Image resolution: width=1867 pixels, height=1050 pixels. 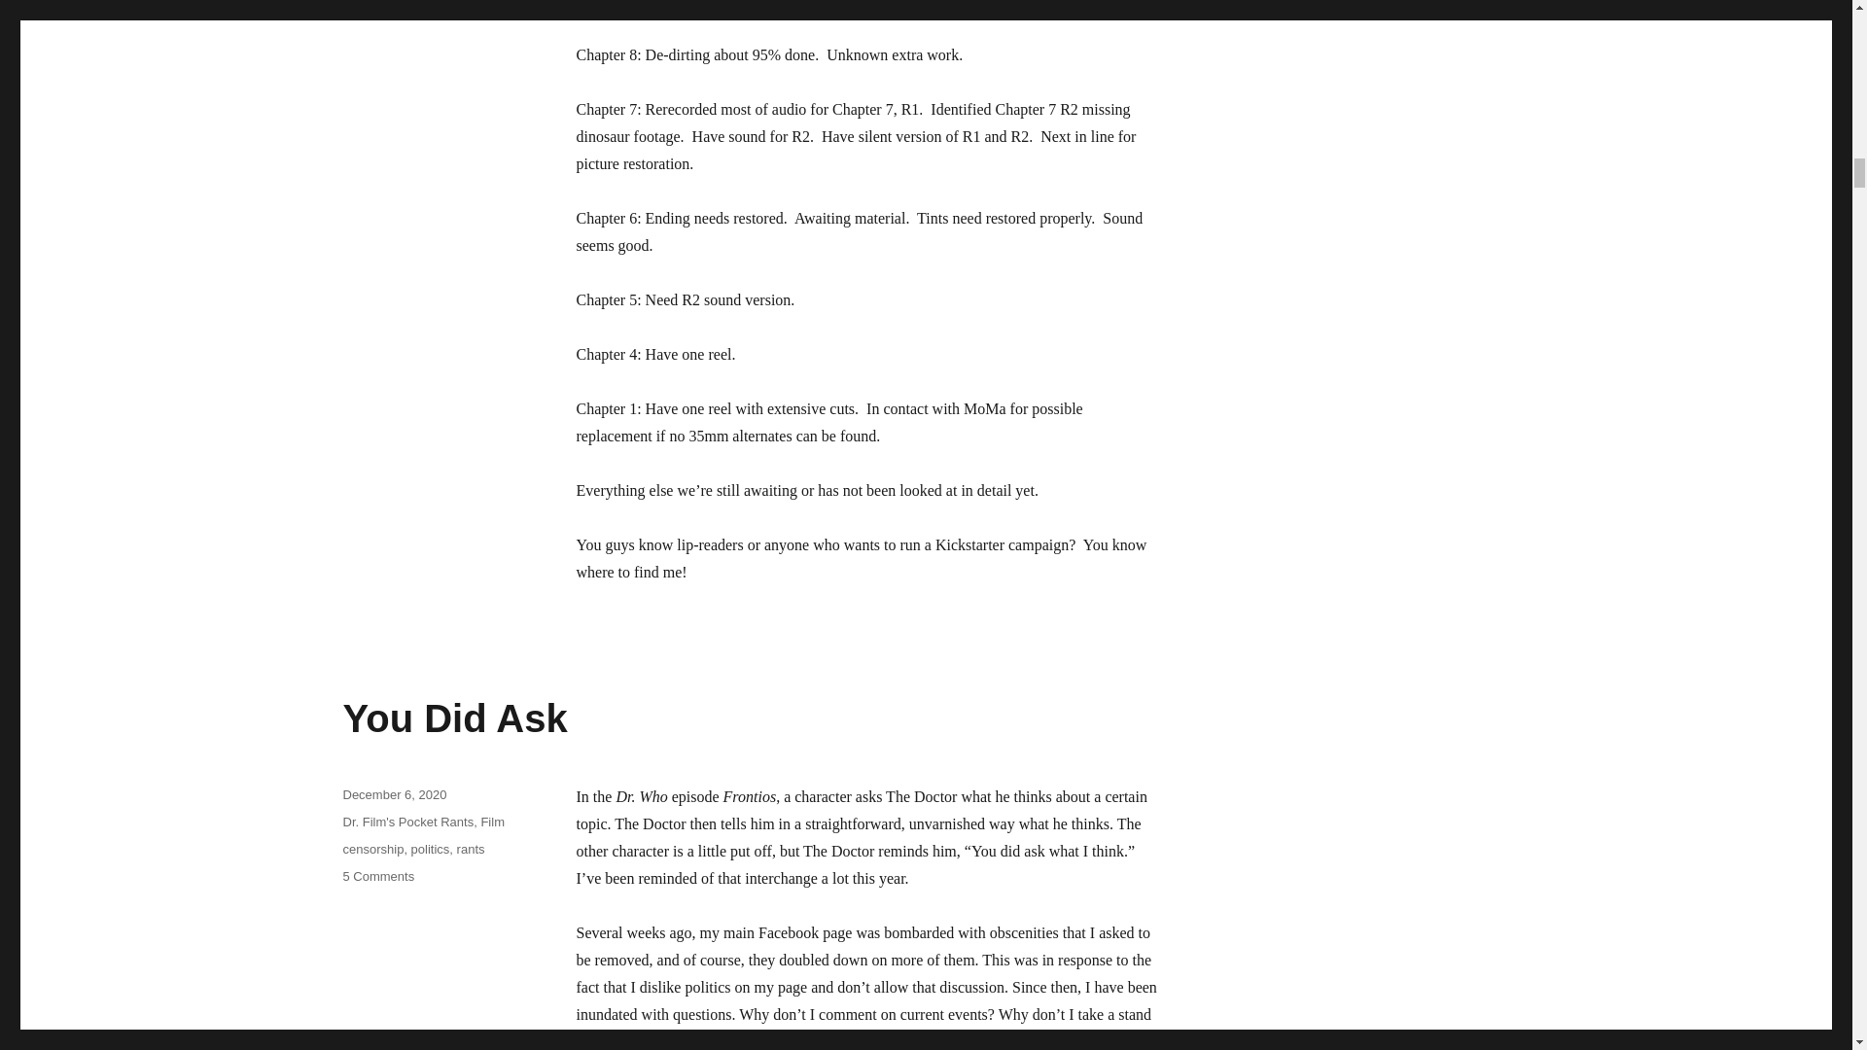 What do you see at coordinates (471, 850) in the screenshot?
I see `December 6, 2020` at bounding box center [471, 850].